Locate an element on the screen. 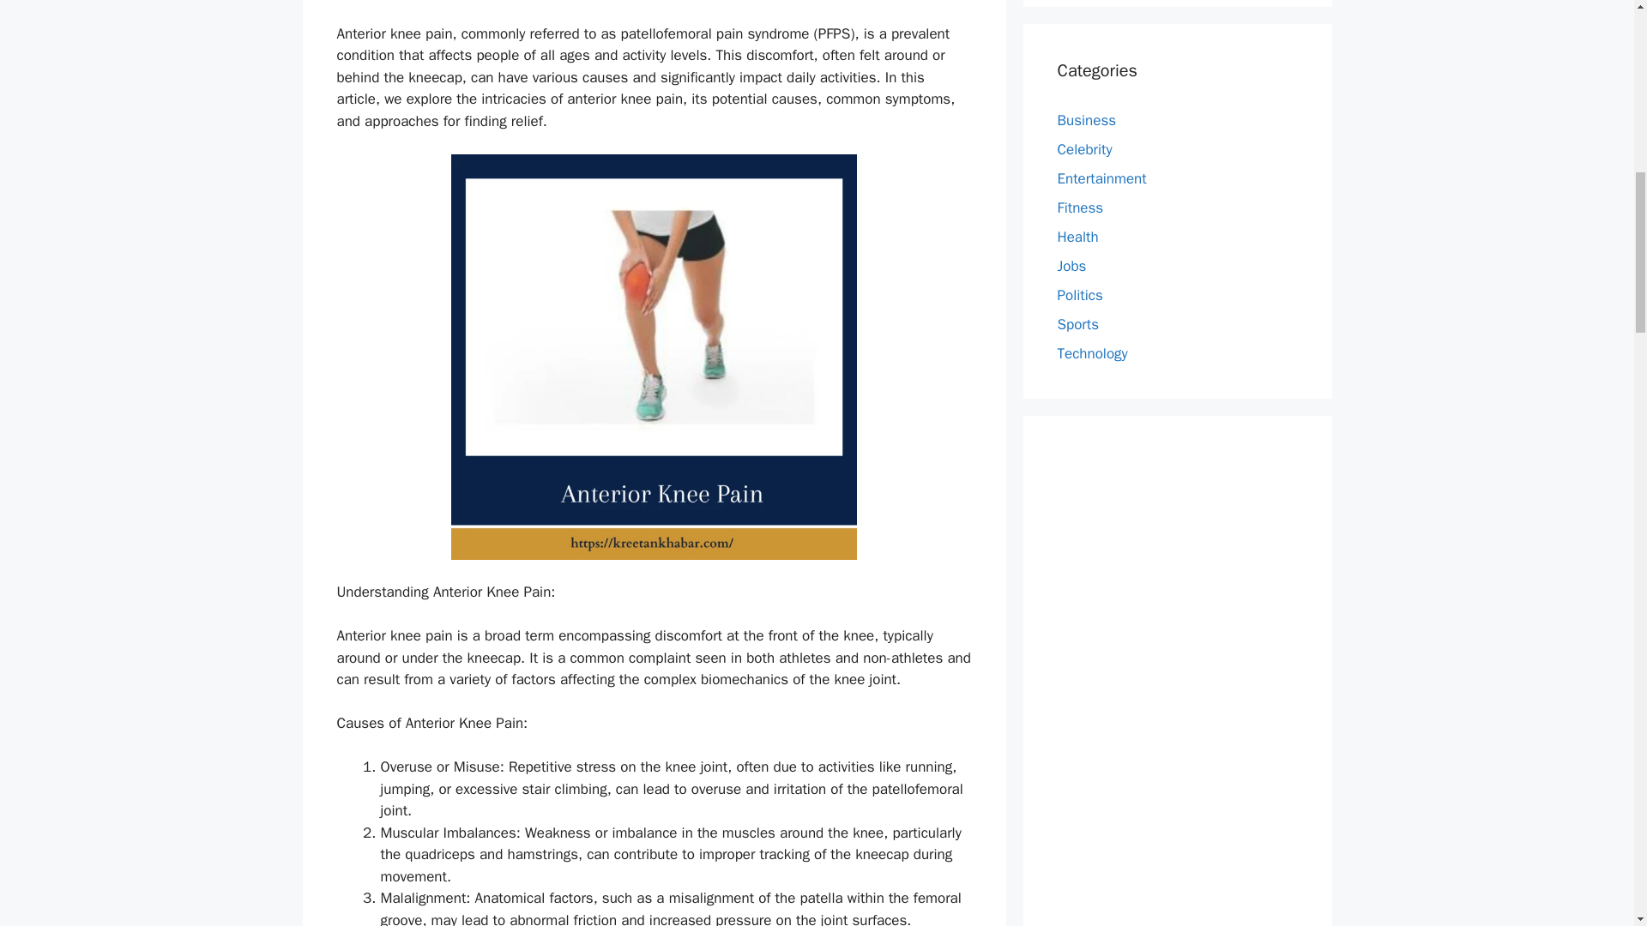  Health is located at coordinates (1077, 237).